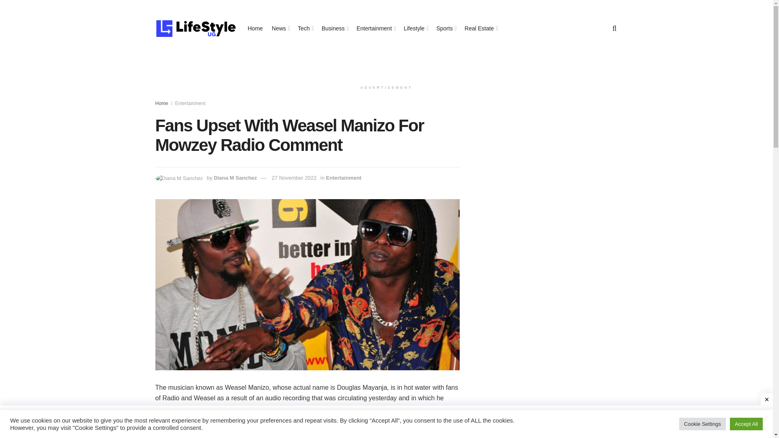  I want to click on Home, so click(161, 103).